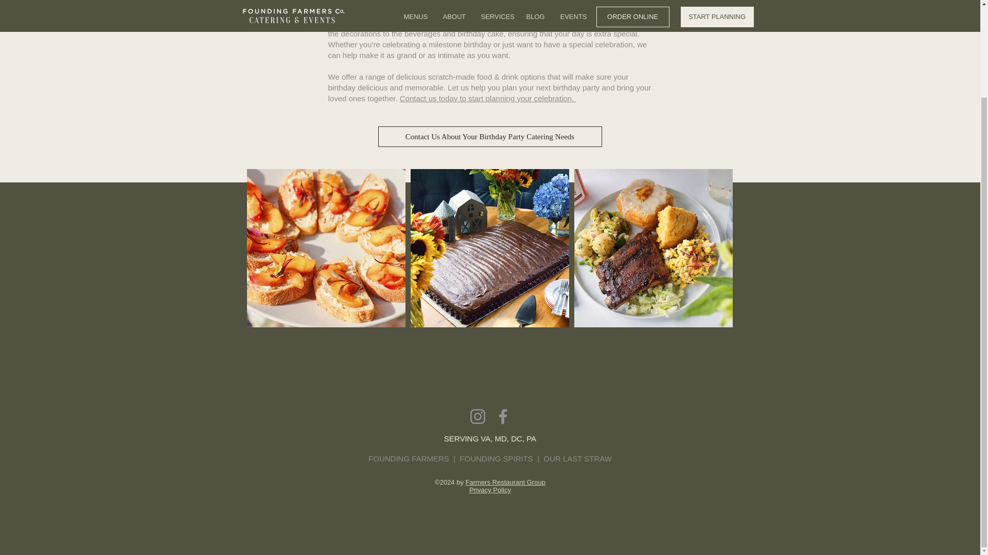 The height and width of the screenshot is (555, 988). I want to click on Contact us today to start planning your celebration. , so click(488, 98).